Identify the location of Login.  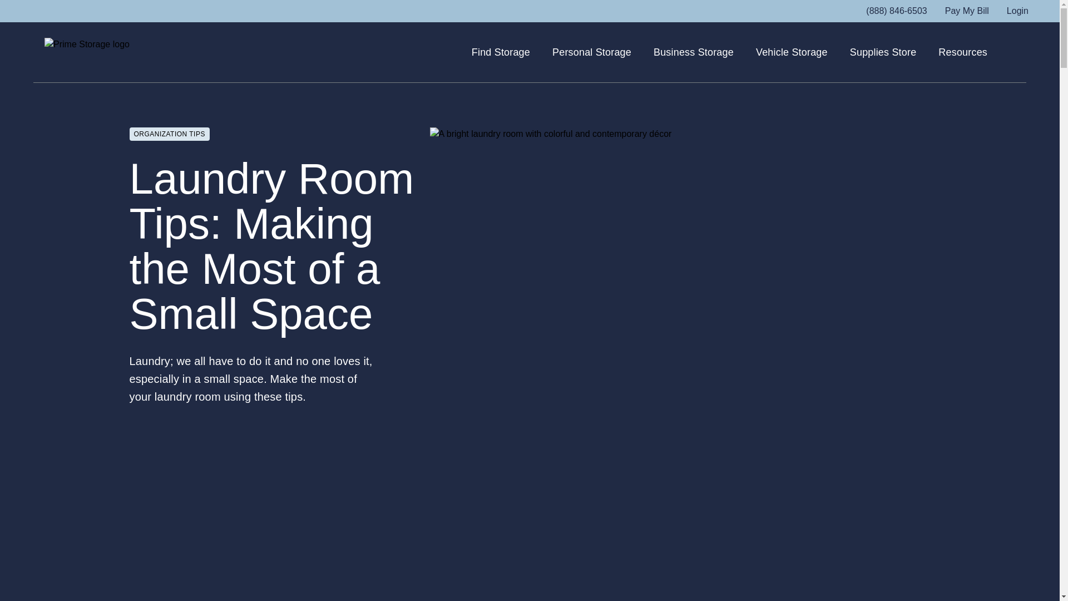
(1017, 11).